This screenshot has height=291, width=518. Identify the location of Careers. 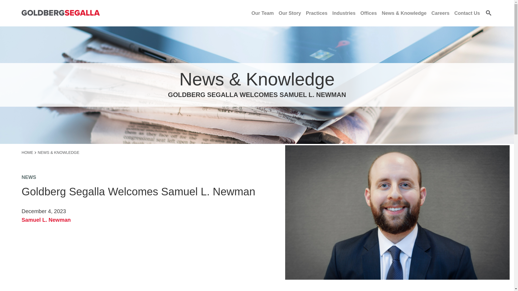
(440, 13).